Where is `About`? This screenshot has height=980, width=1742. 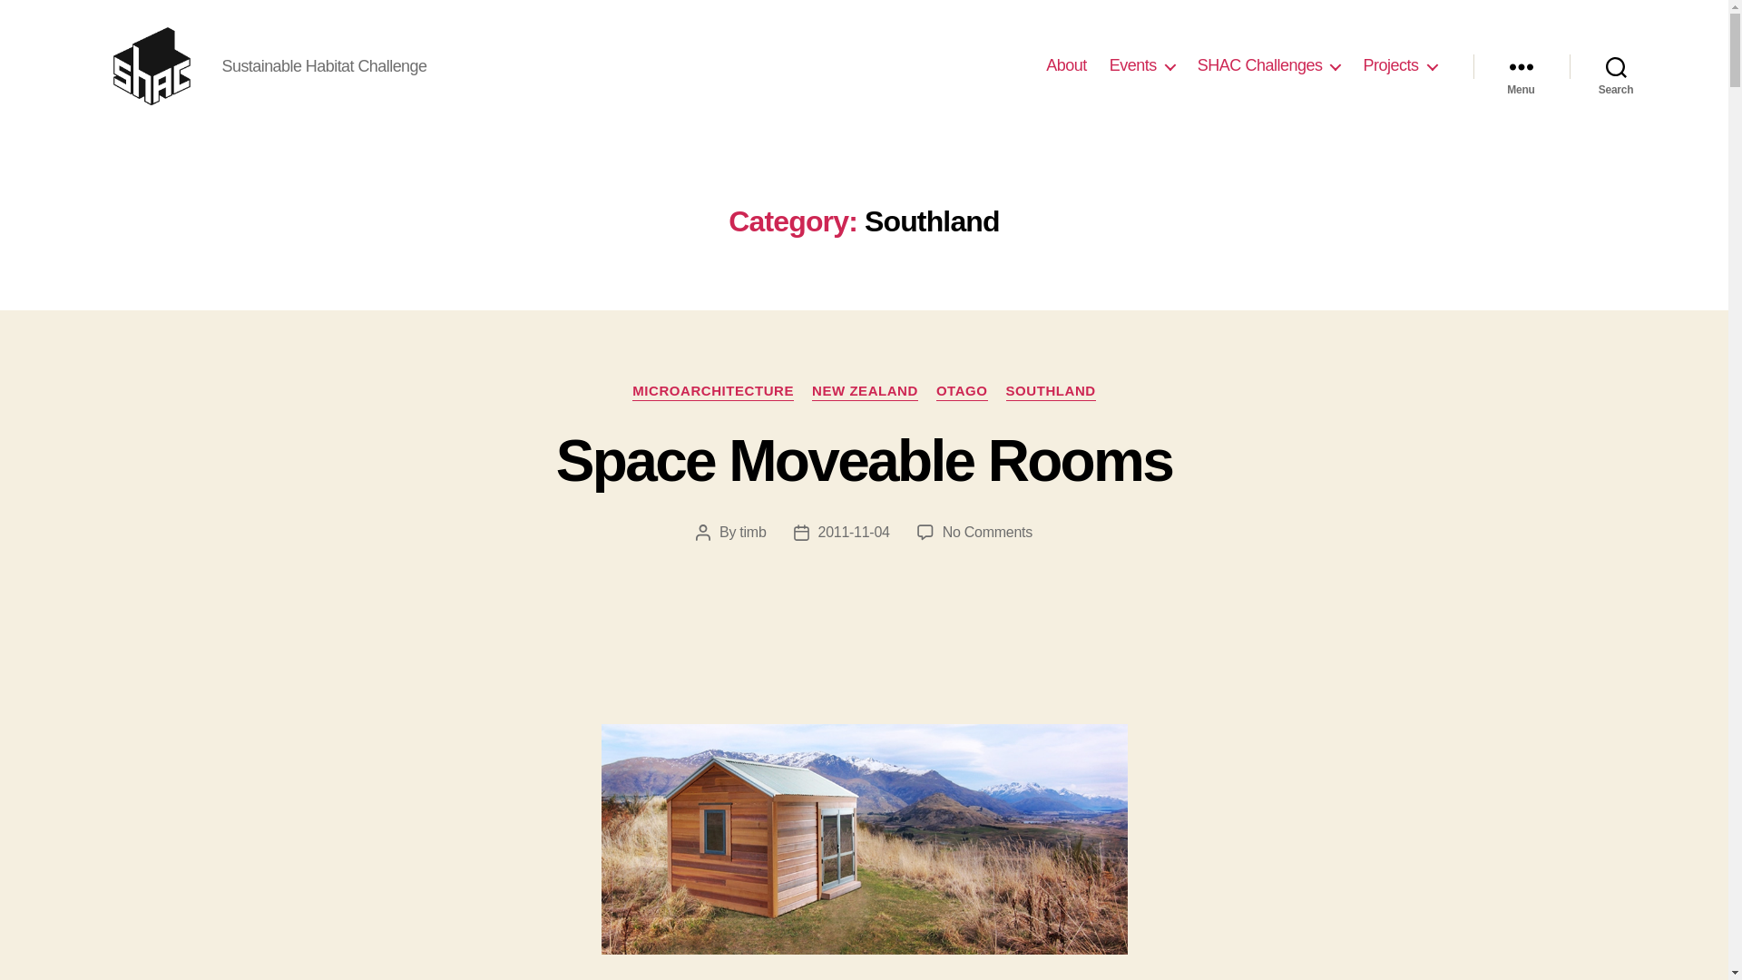 About is located at coordinates (1067, 65).